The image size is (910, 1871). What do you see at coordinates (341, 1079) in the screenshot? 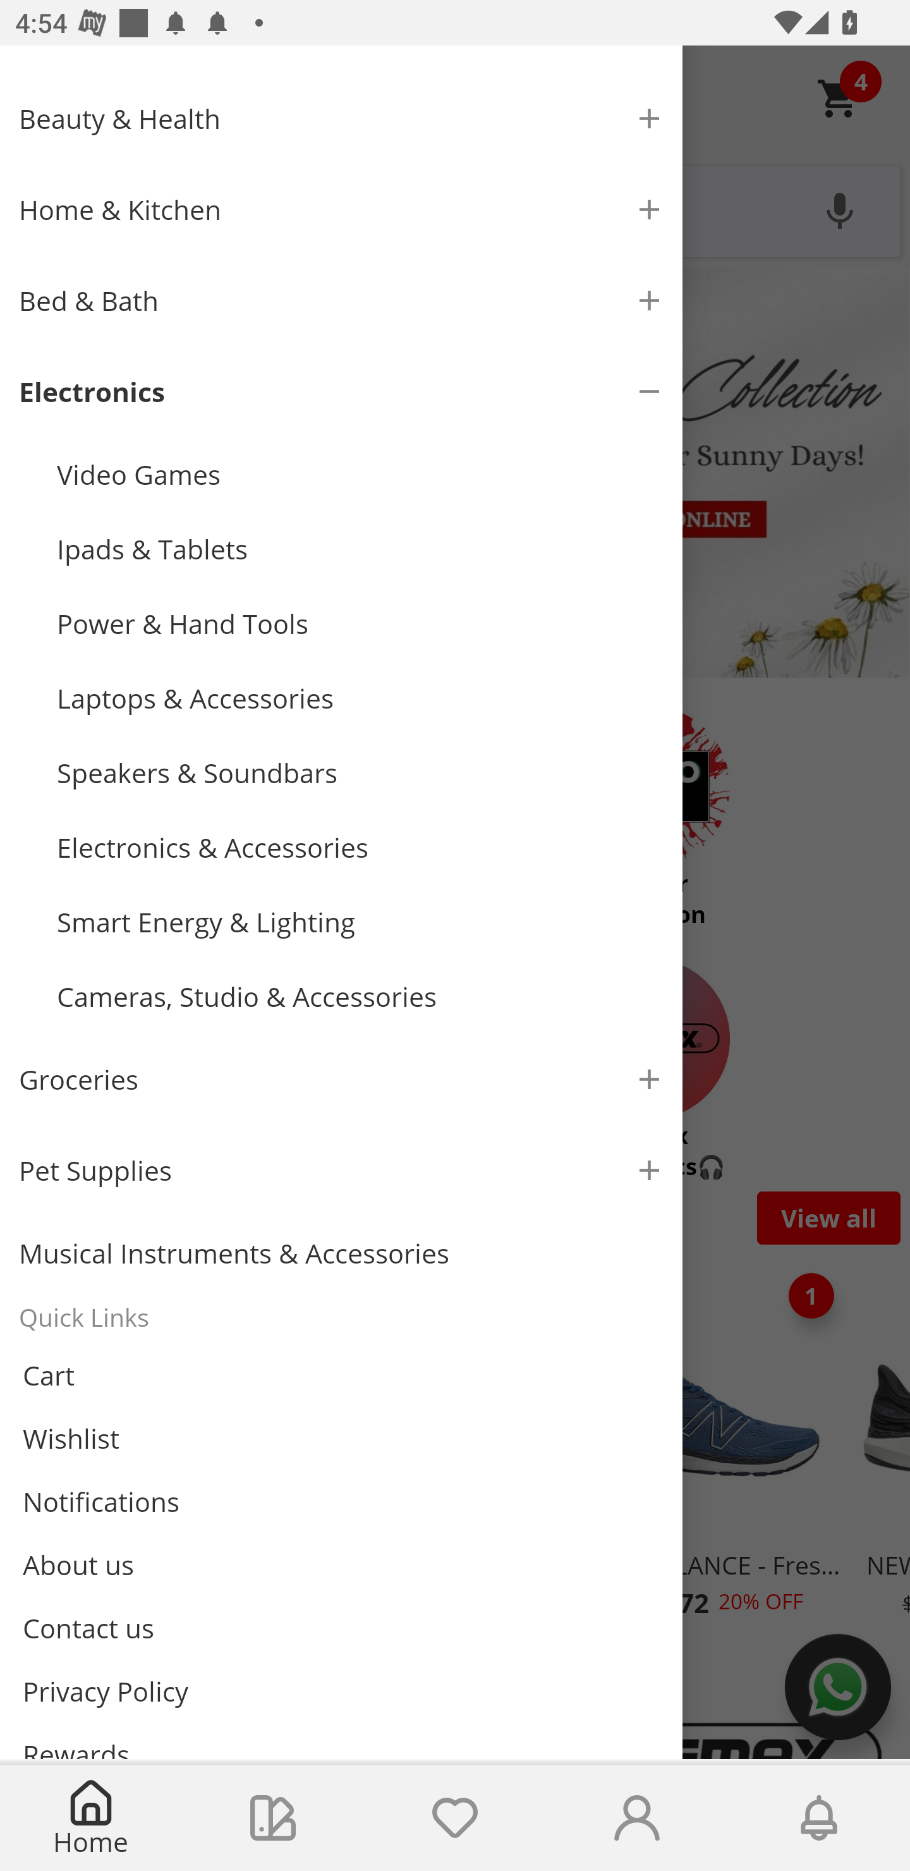
I see `Groceries` at bounding box center [341, 1079].